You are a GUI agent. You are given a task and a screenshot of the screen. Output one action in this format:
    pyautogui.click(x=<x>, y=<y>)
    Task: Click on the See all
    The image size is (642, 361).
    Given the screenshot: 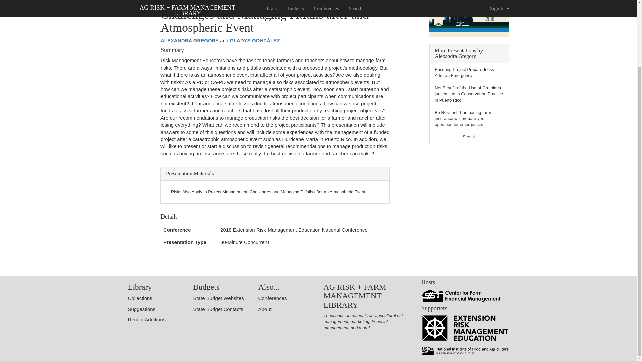 What is the action you would take?
    pyautogui.click(x=469, y=136)
    